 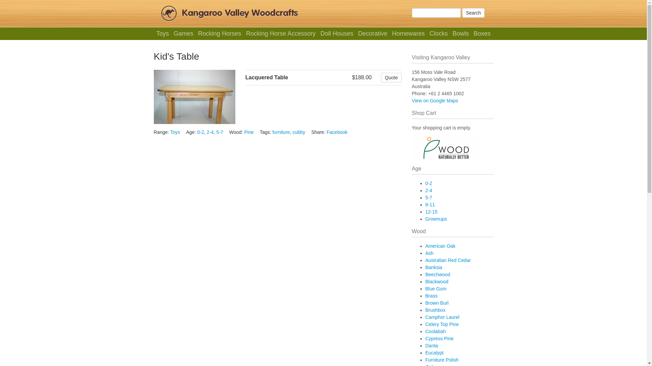 What do you see at coordinates (163, 34) in the screenshot?
I see `Toys` at bounding box center [163, 34].